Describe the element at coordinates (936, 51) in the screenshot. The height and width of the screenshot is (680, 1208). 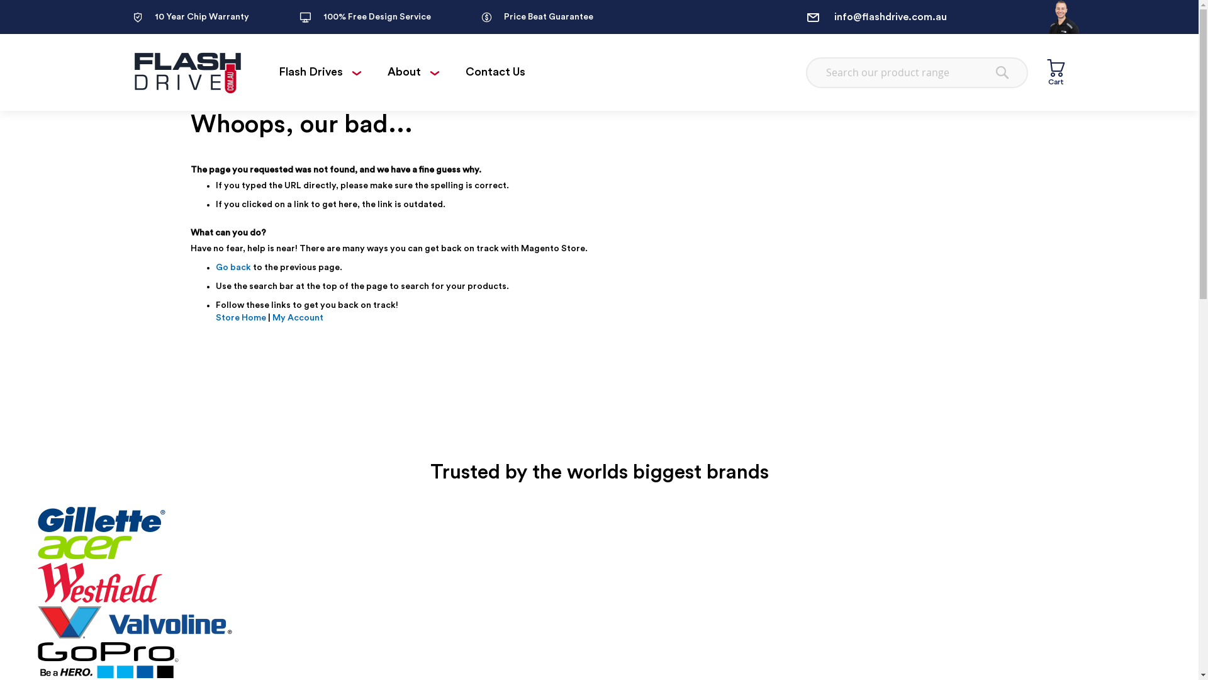
I see `1300 698 522` at that location.